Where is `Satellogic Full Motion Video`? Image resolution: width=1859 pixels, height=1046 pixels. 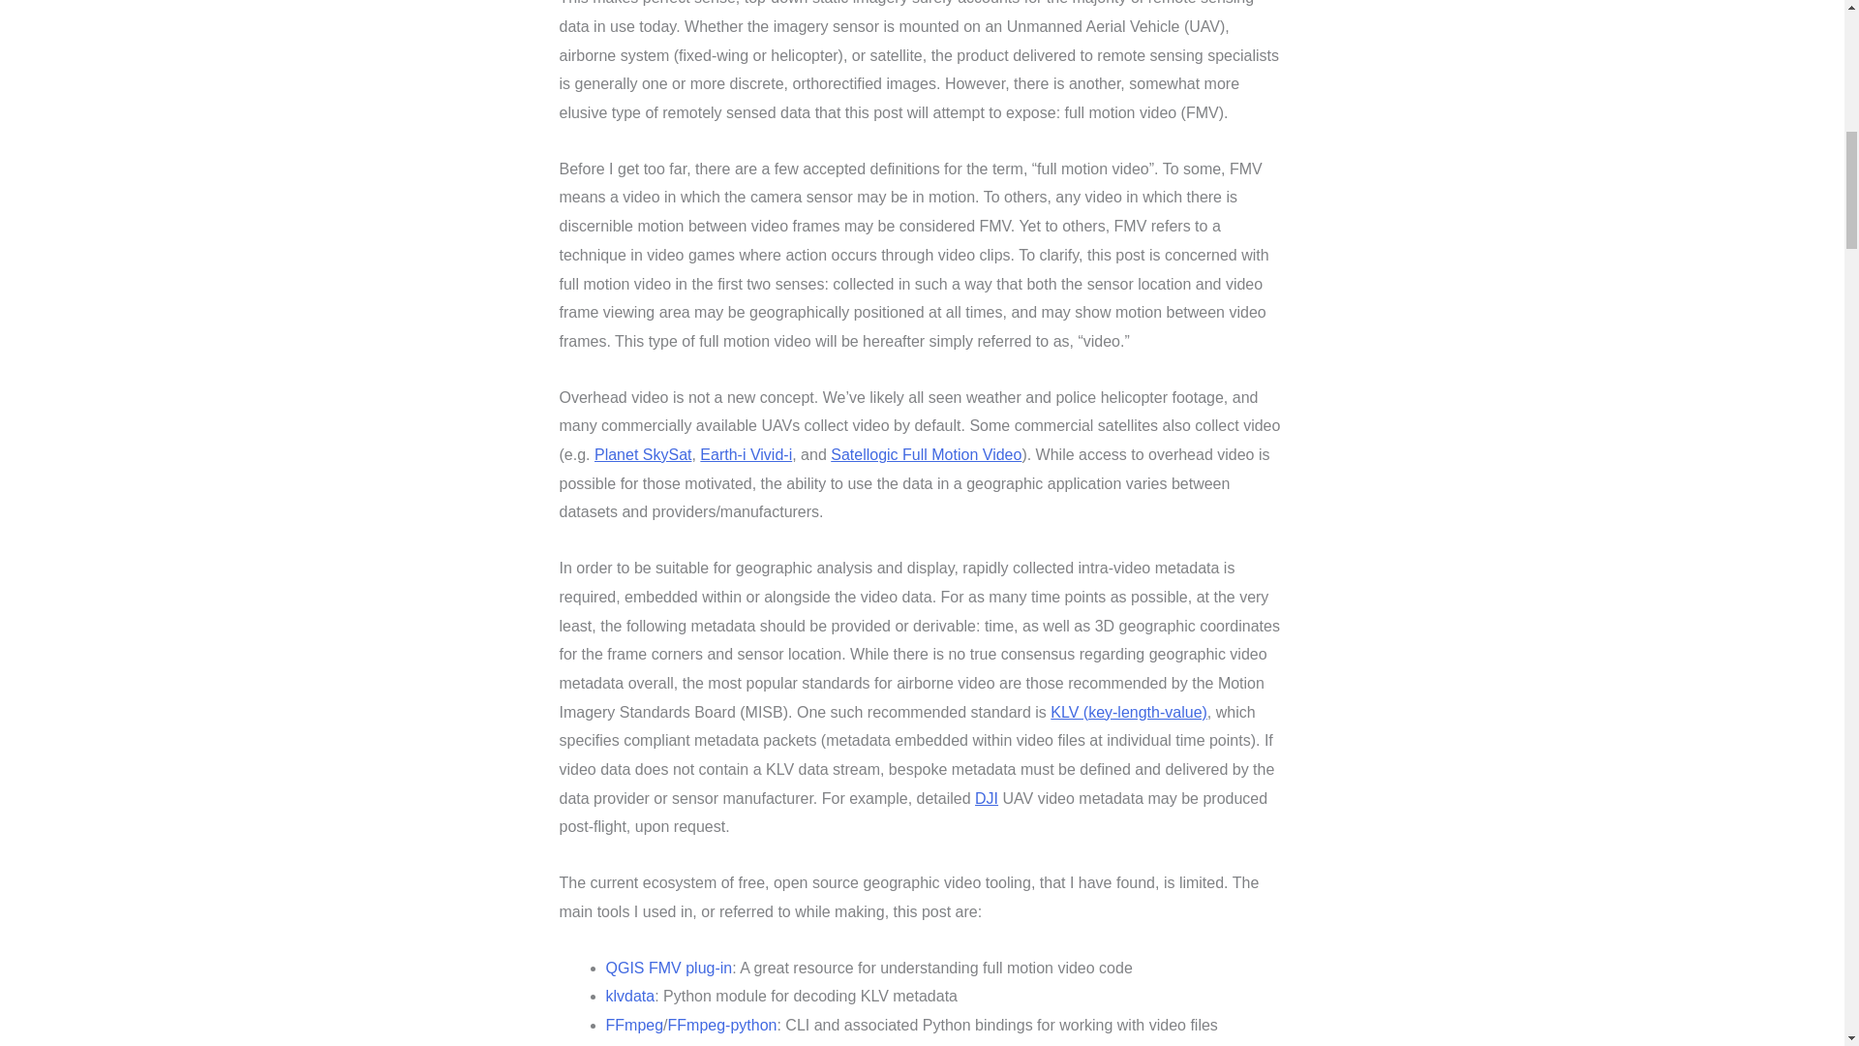
Satellogic Full Motion Video is located at coordinates (926, 455).